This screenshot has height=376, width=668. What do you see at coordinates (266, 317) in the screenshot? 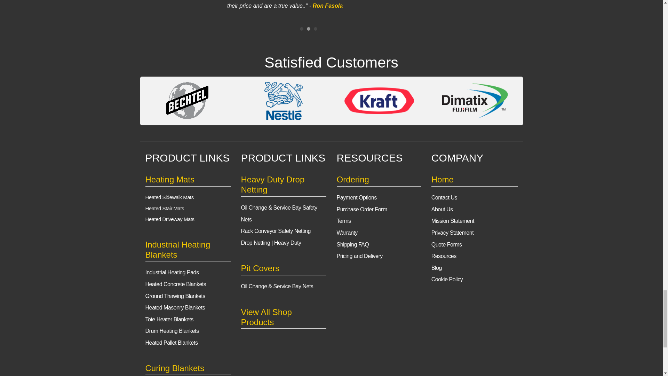
I see `View All Shop Products` at bounding box center [266, 317].